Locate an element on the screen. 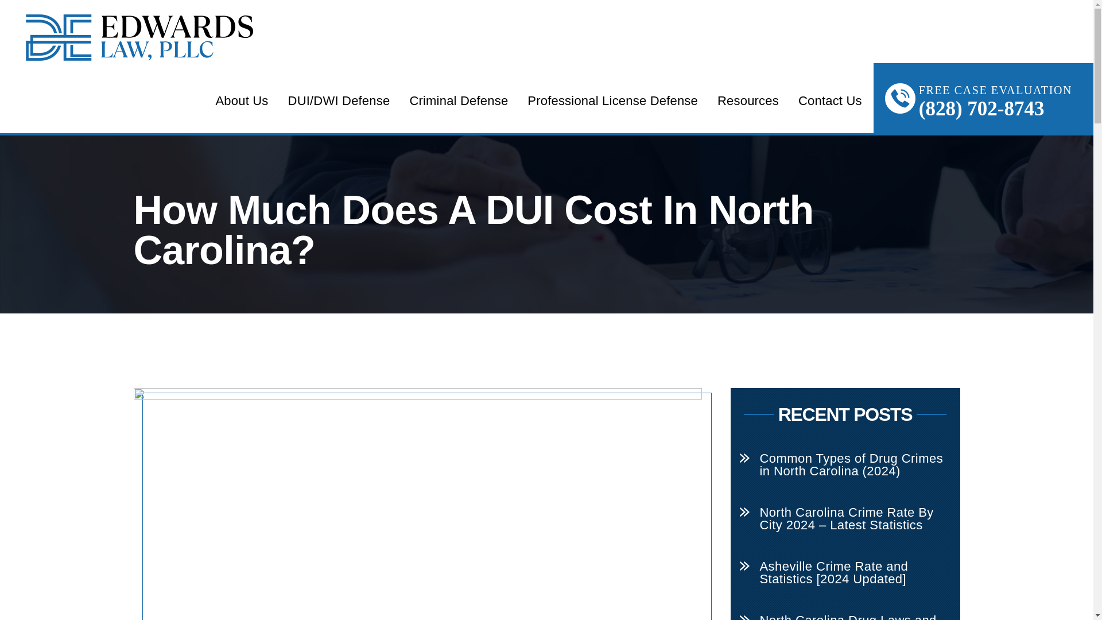 This screenshot has width=1102, height=620. Criminal Defense is located at coordinates (458, 100).